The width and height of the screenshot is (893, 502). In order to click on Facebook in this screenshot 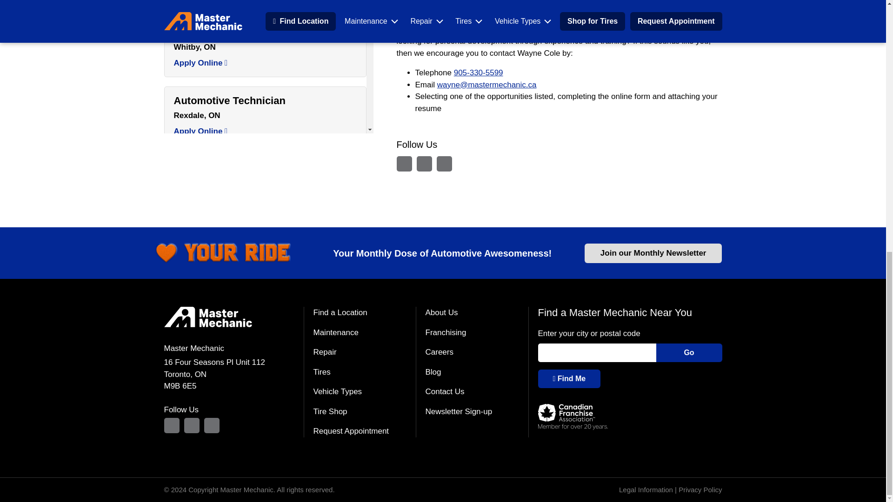, I will do `click(192, 425)`.